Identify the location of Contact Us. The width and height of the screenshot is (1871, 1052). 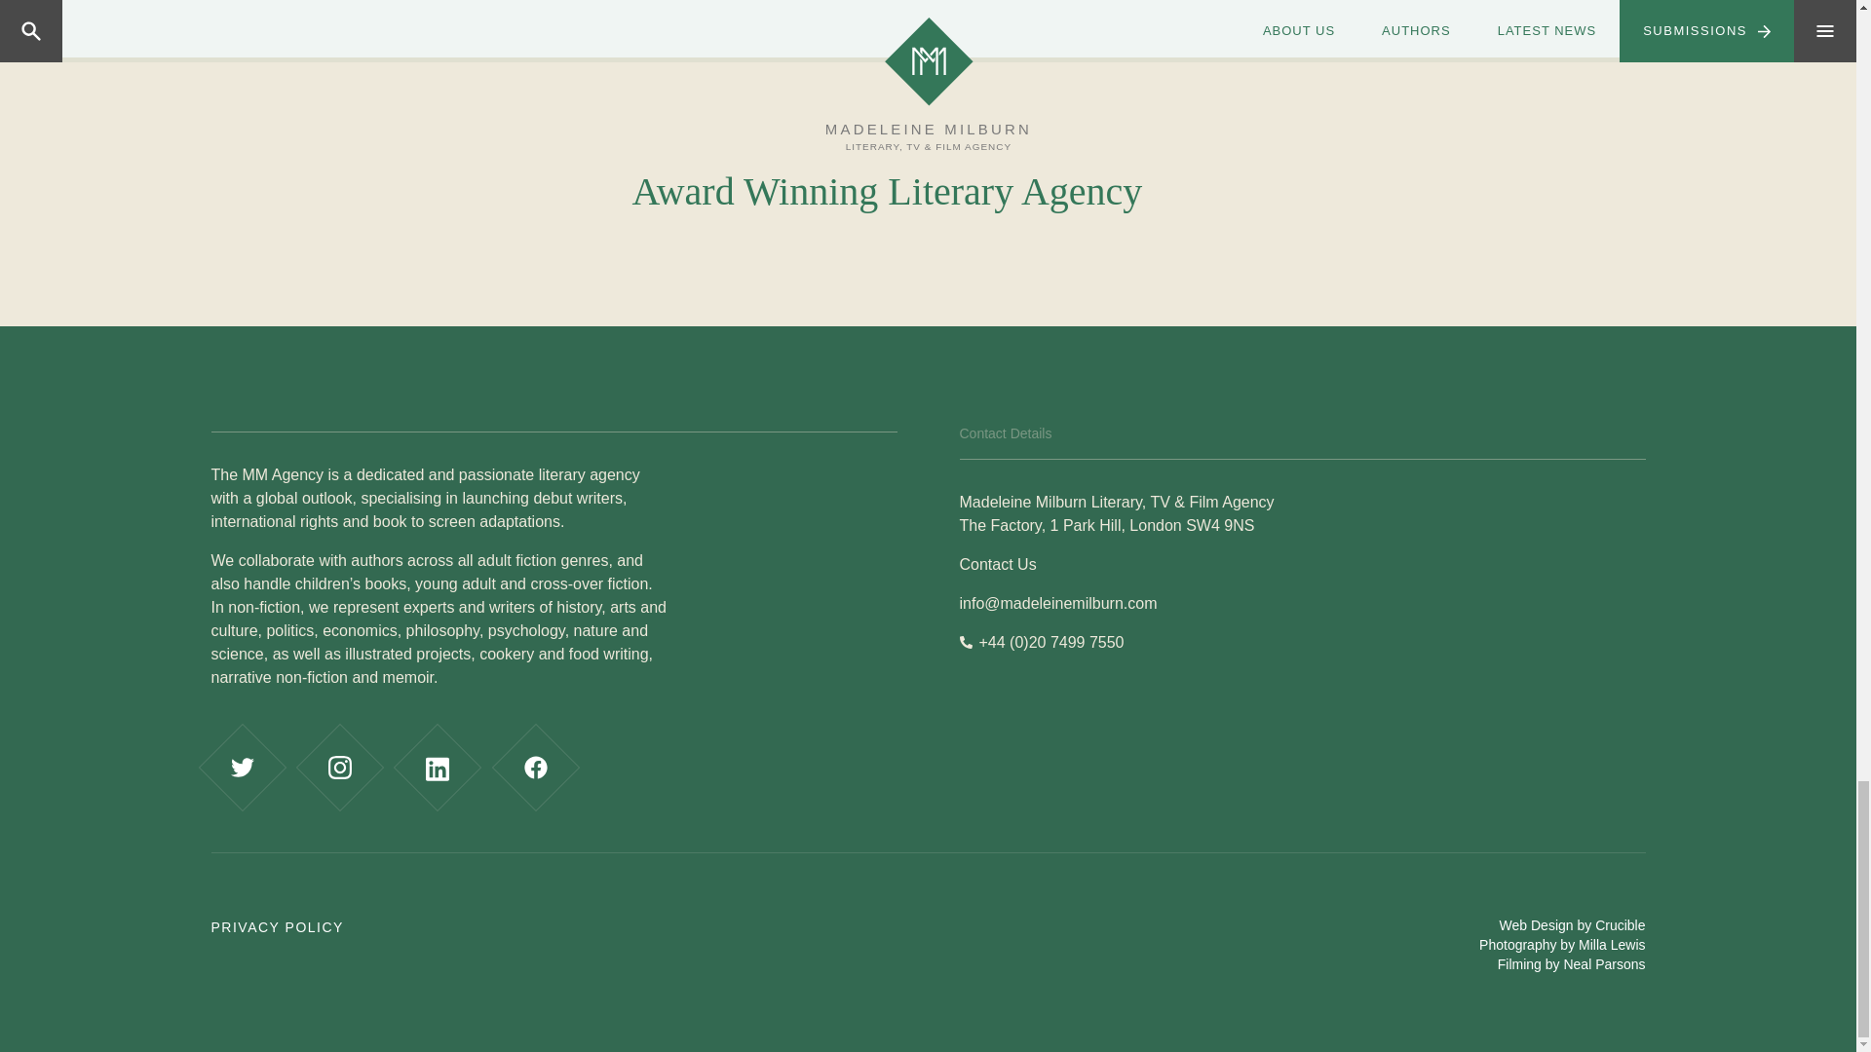
(997, 564).